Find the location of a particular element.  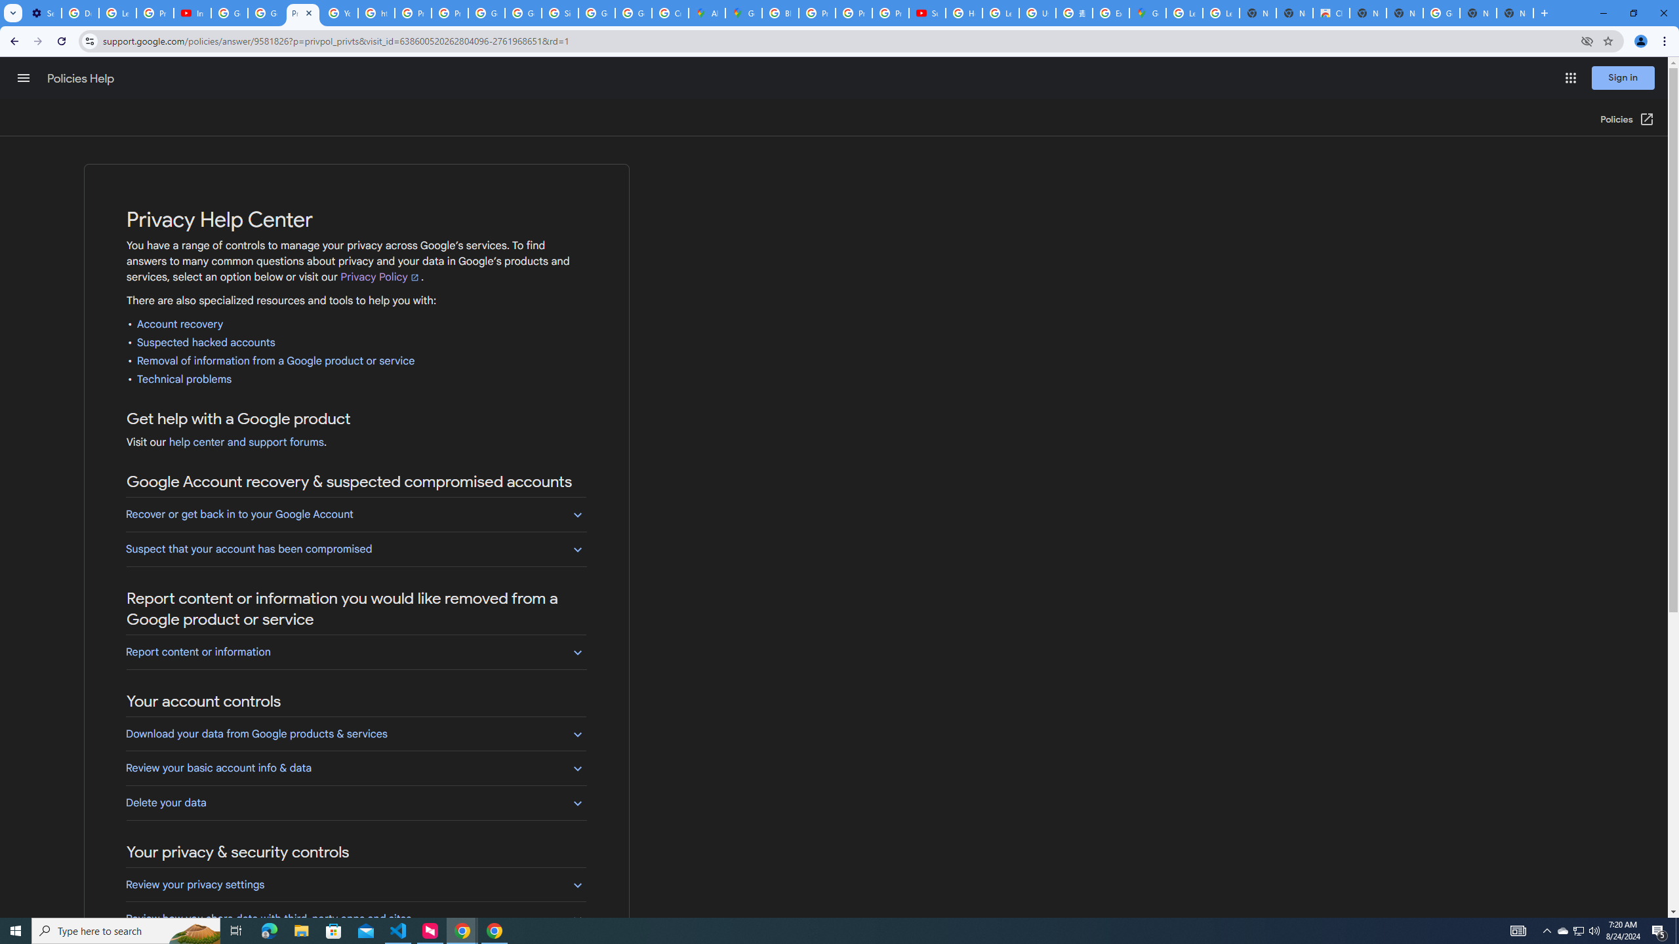

Policies (Open in a new window) is located at coordinates (1628, 119).